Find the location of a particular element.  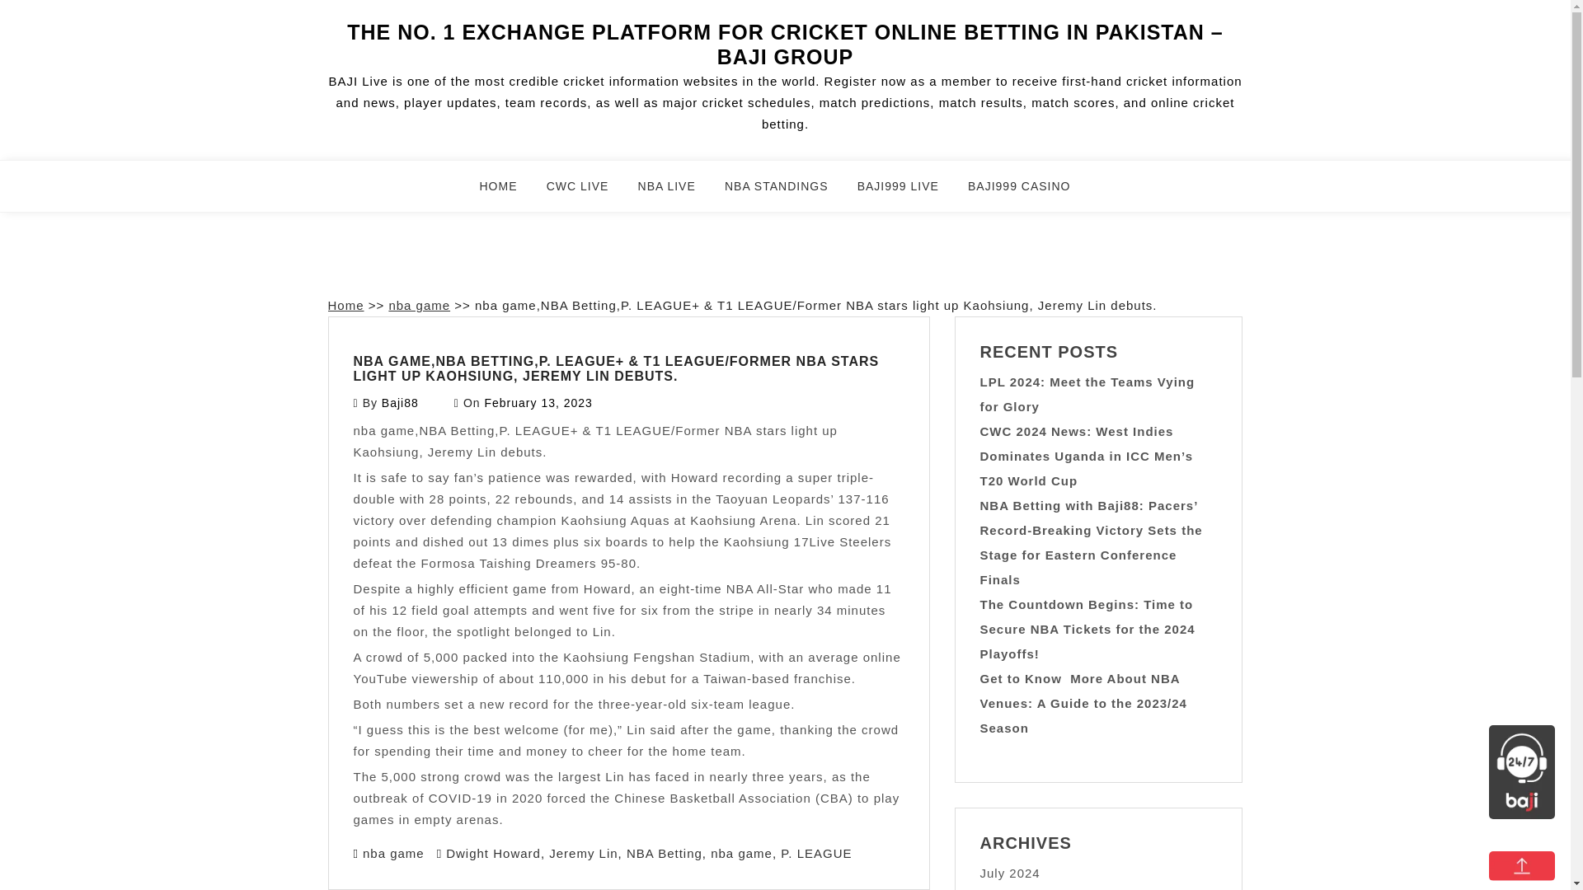

Baji88 is located at coordinates (400, 402).